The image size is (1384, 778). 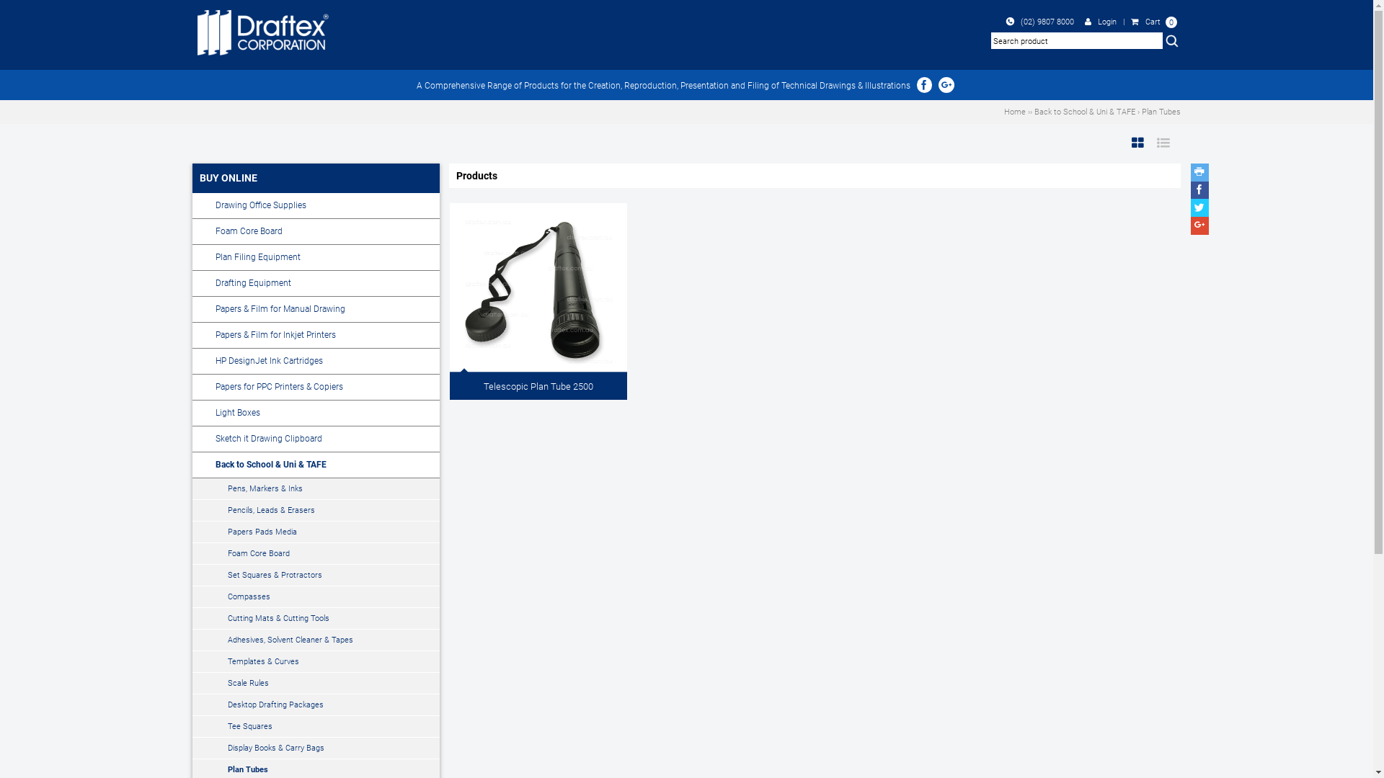 I want to click on Print resource, so click(x=1199, y=173).